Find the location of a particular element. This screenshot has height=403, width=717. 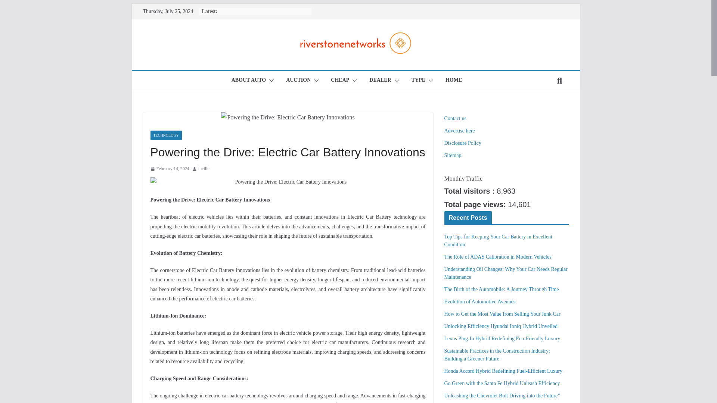

CHEAP is located at coordinates (340, 81).